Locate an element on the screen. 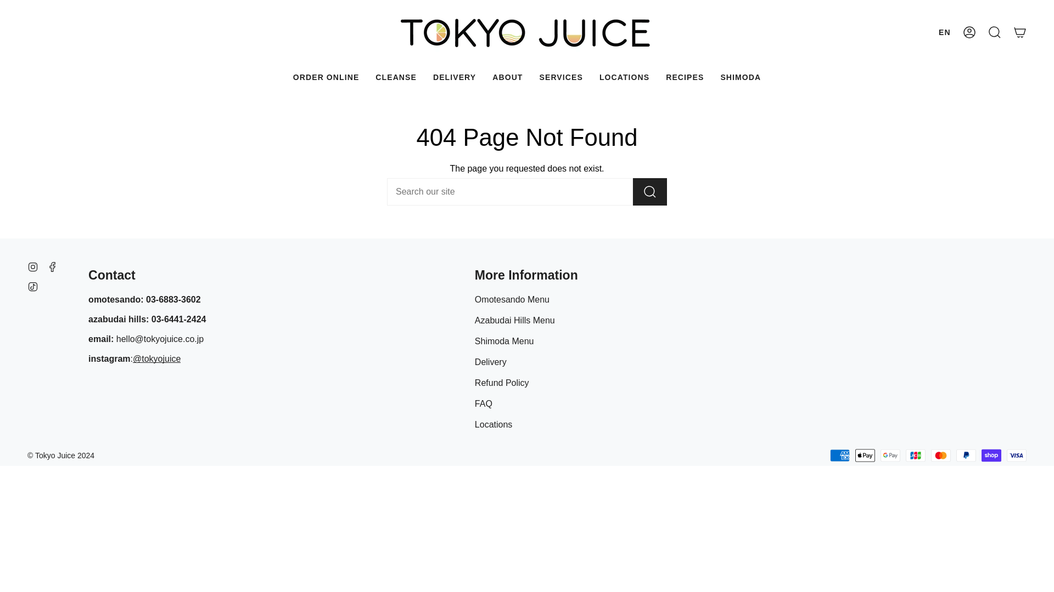  Search is located at coordinates (995, 32).